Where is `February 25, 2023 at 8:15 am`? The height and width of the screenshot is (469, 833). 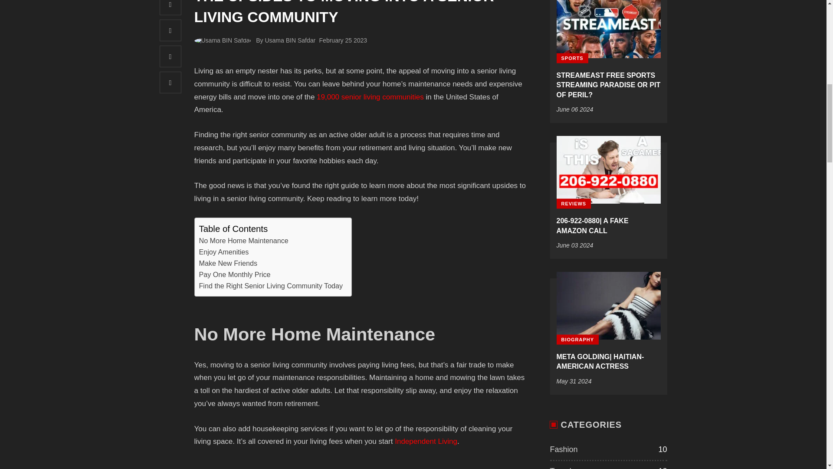
February 25, 2023 at 8:15 am is located at coordinates (343, 40).